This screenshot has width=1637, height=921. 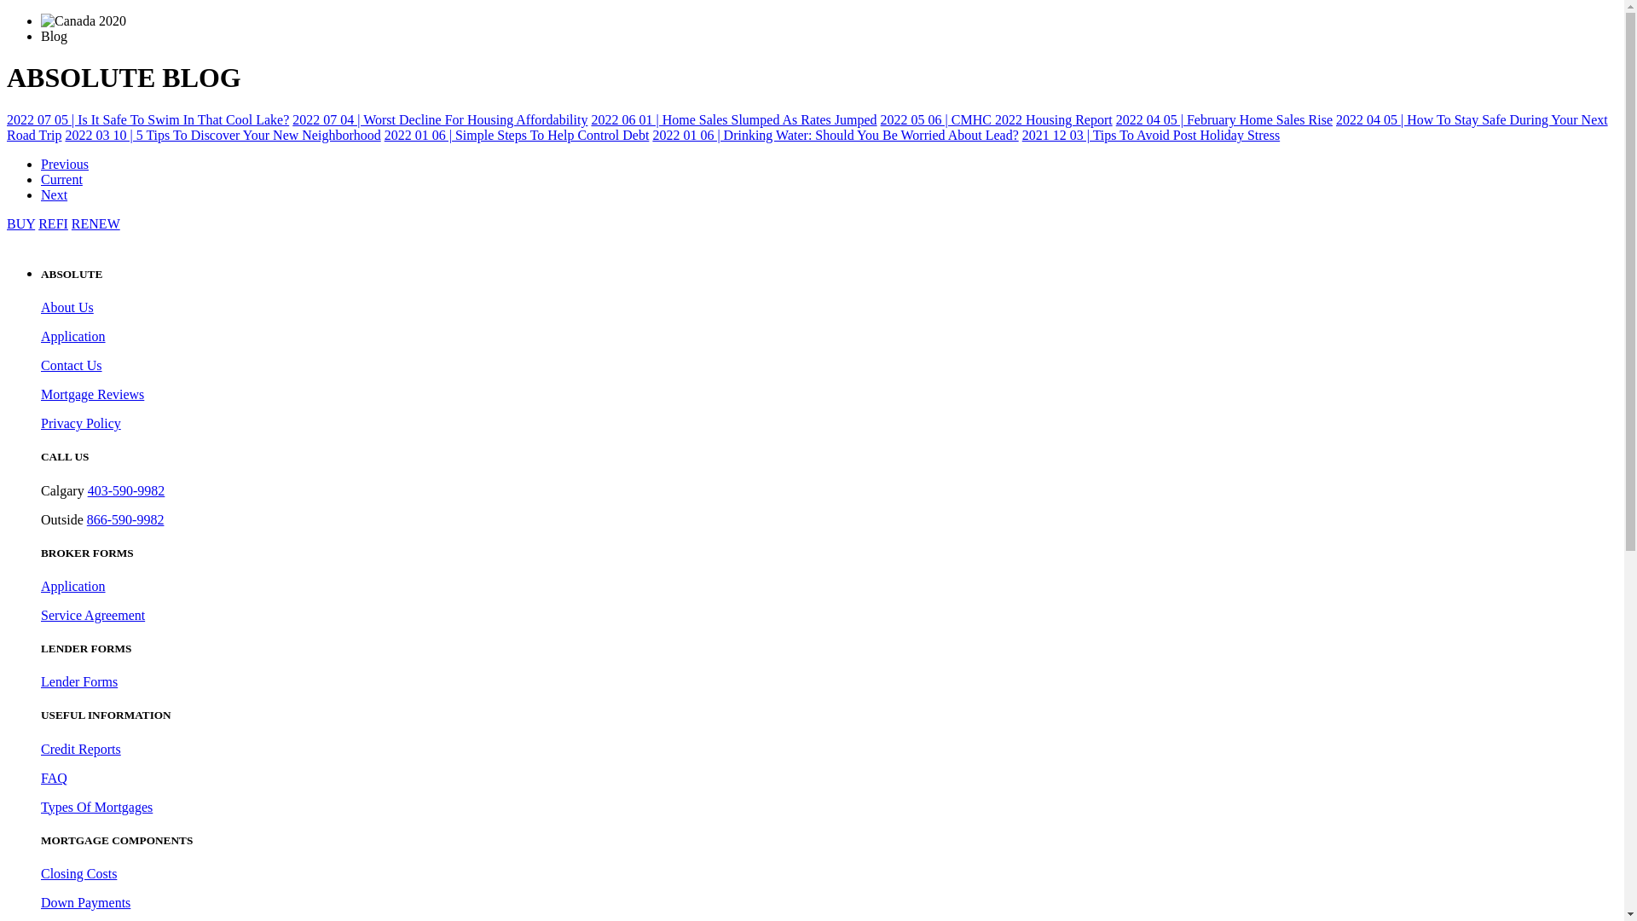 What do you see at coordinates (95, 223) in the screenshot?
I see `RENEW` at bounding box center [95, 223].